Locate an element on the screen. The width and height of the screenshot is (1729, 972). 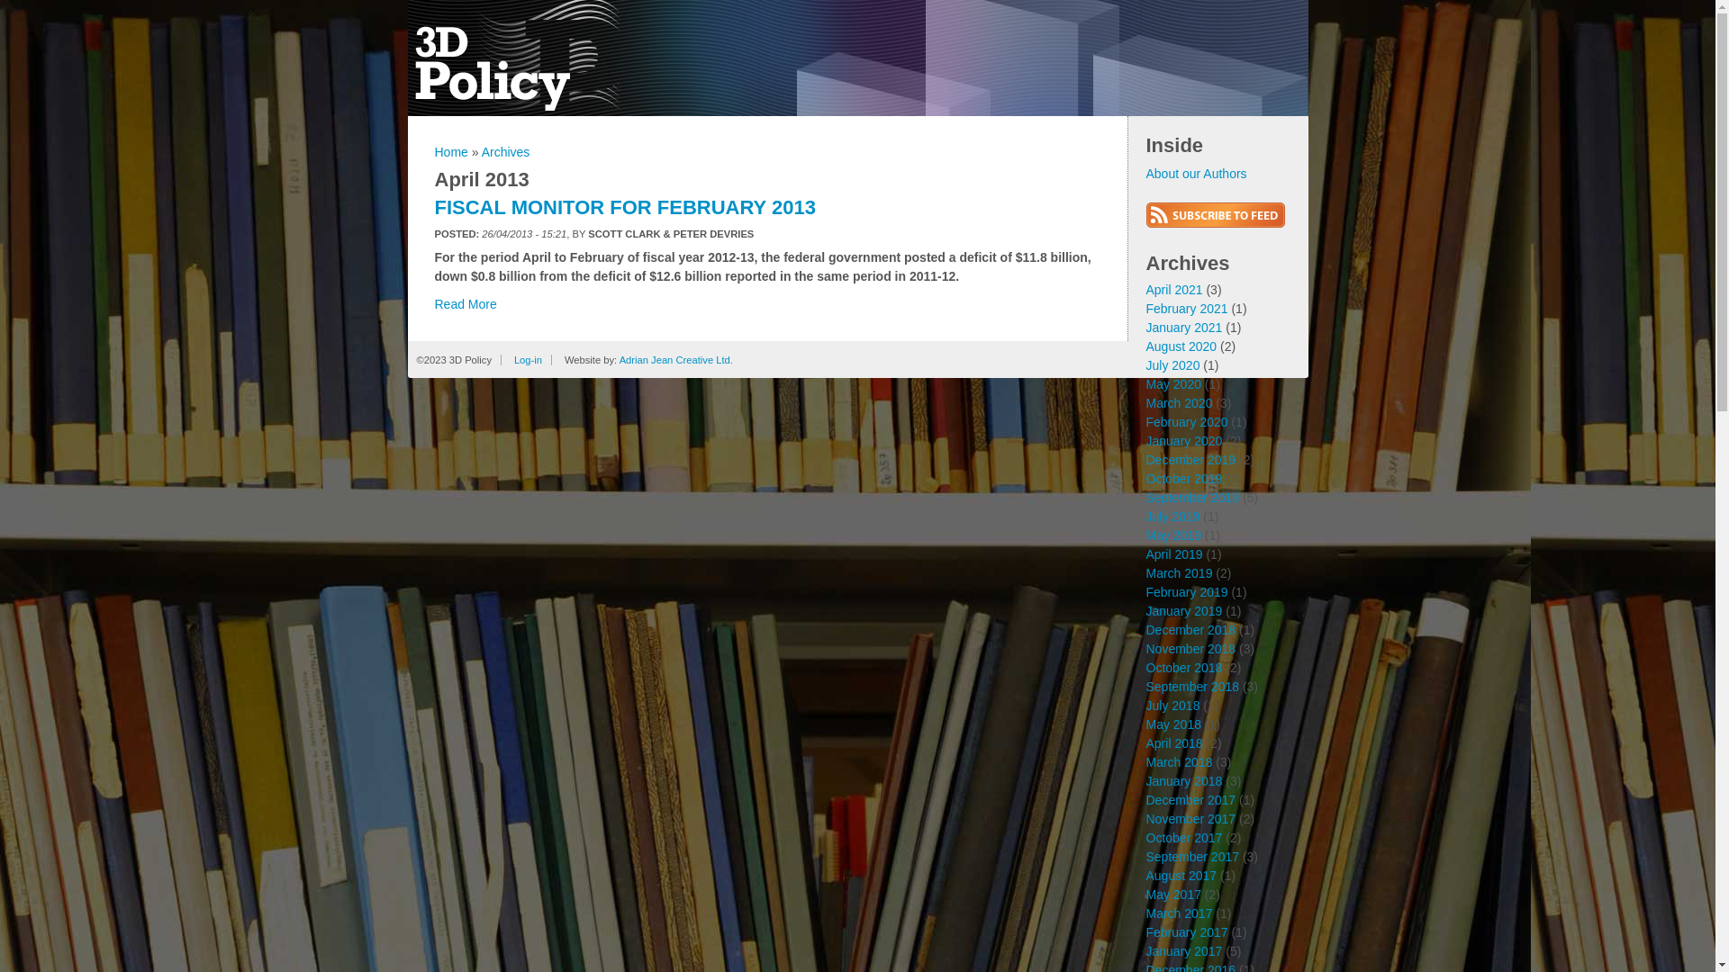
April 2019 is located at coordinates (1174, 554).